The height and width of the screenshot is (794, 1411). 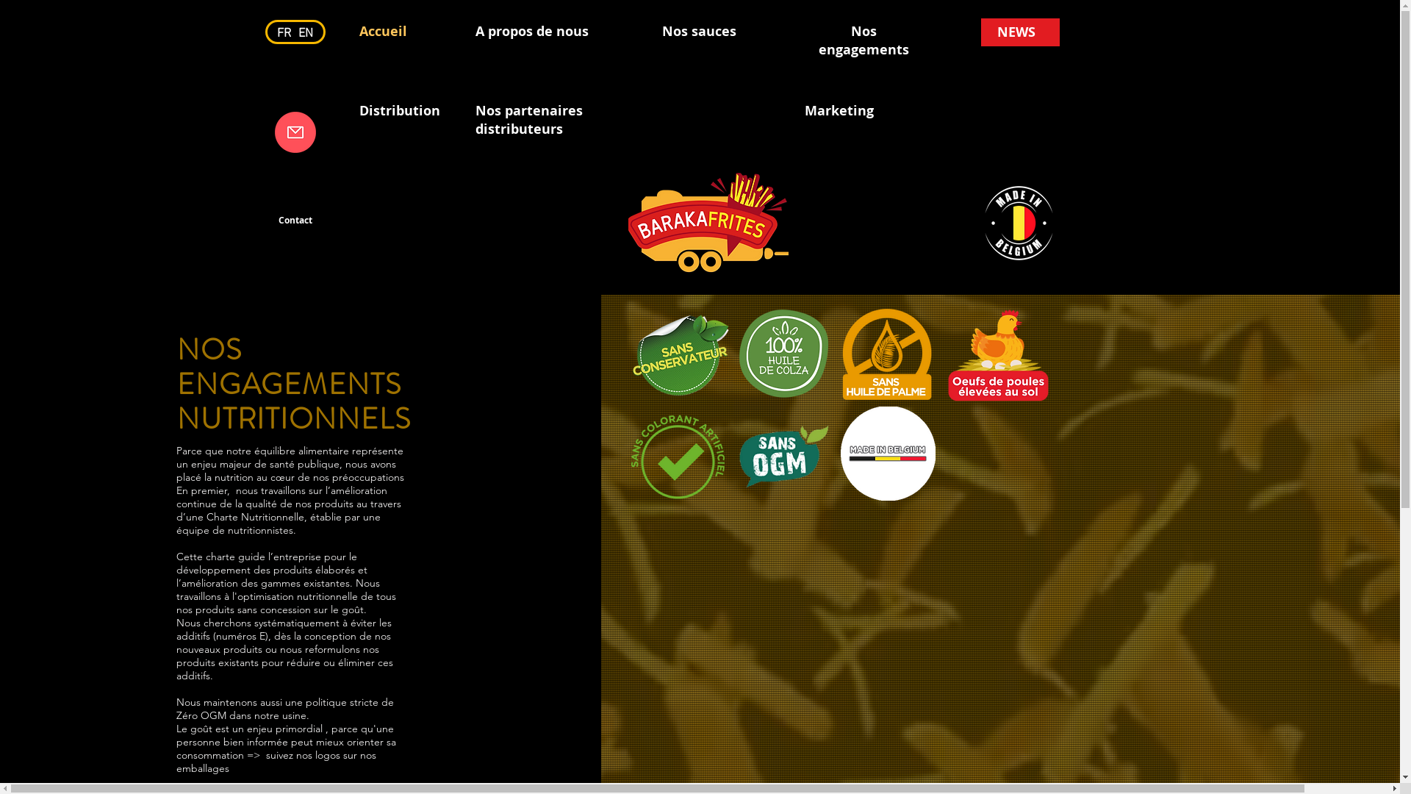 I want to click on FR, so click(x=284, y=32).